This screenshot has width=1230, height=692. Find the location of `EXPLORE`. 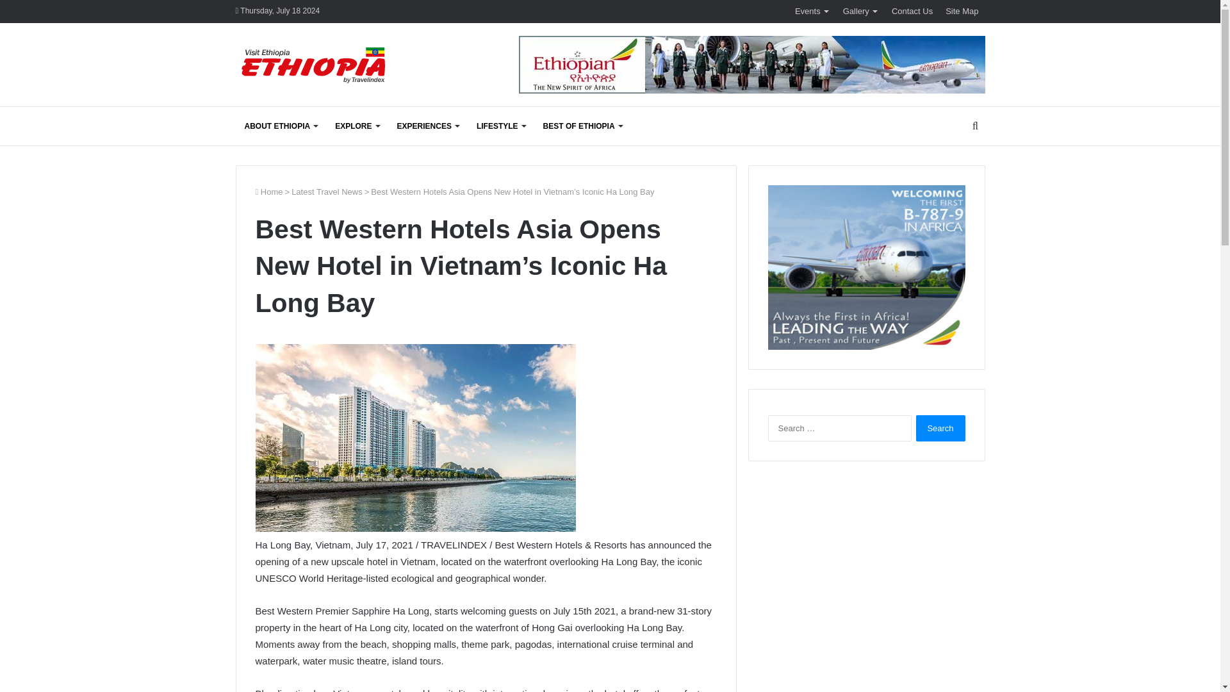

EXPLORE is located at coordinates (356, 126).